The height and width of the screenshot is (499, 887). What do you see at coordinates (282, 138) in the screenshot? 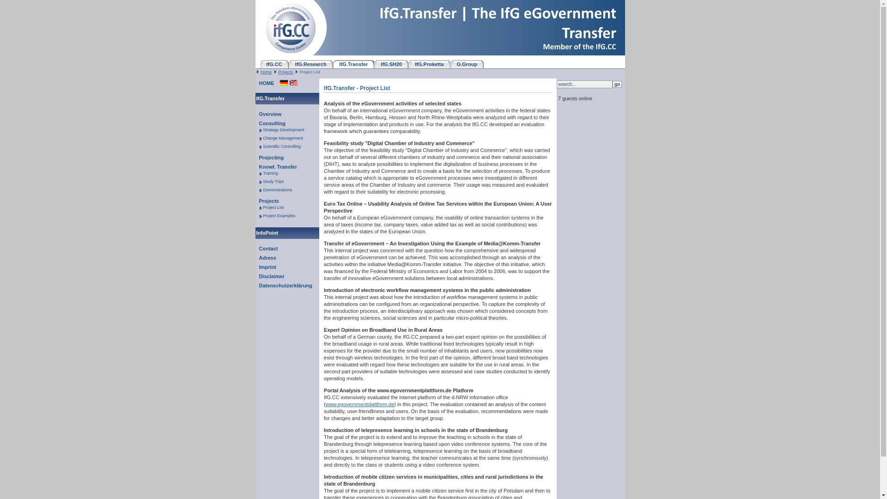
I see `Change Management` at bounding box center [282, 138].